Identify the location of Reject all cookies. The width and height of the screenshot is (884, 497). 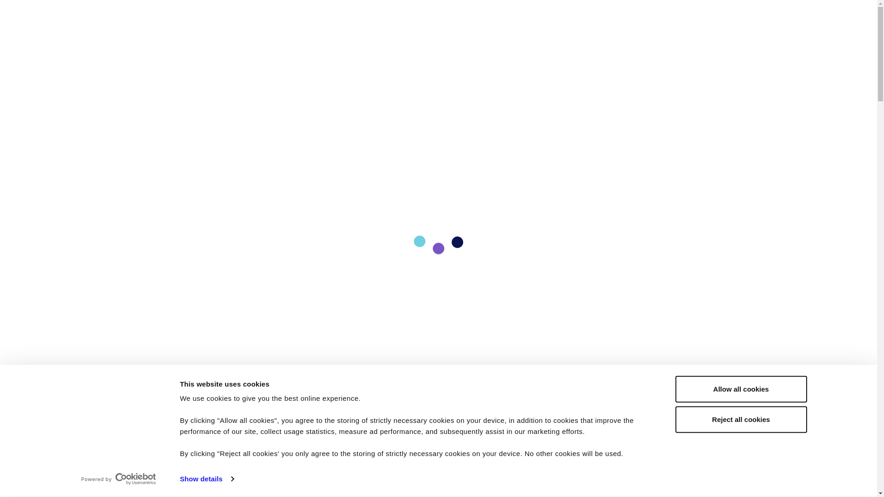
(740, 419).